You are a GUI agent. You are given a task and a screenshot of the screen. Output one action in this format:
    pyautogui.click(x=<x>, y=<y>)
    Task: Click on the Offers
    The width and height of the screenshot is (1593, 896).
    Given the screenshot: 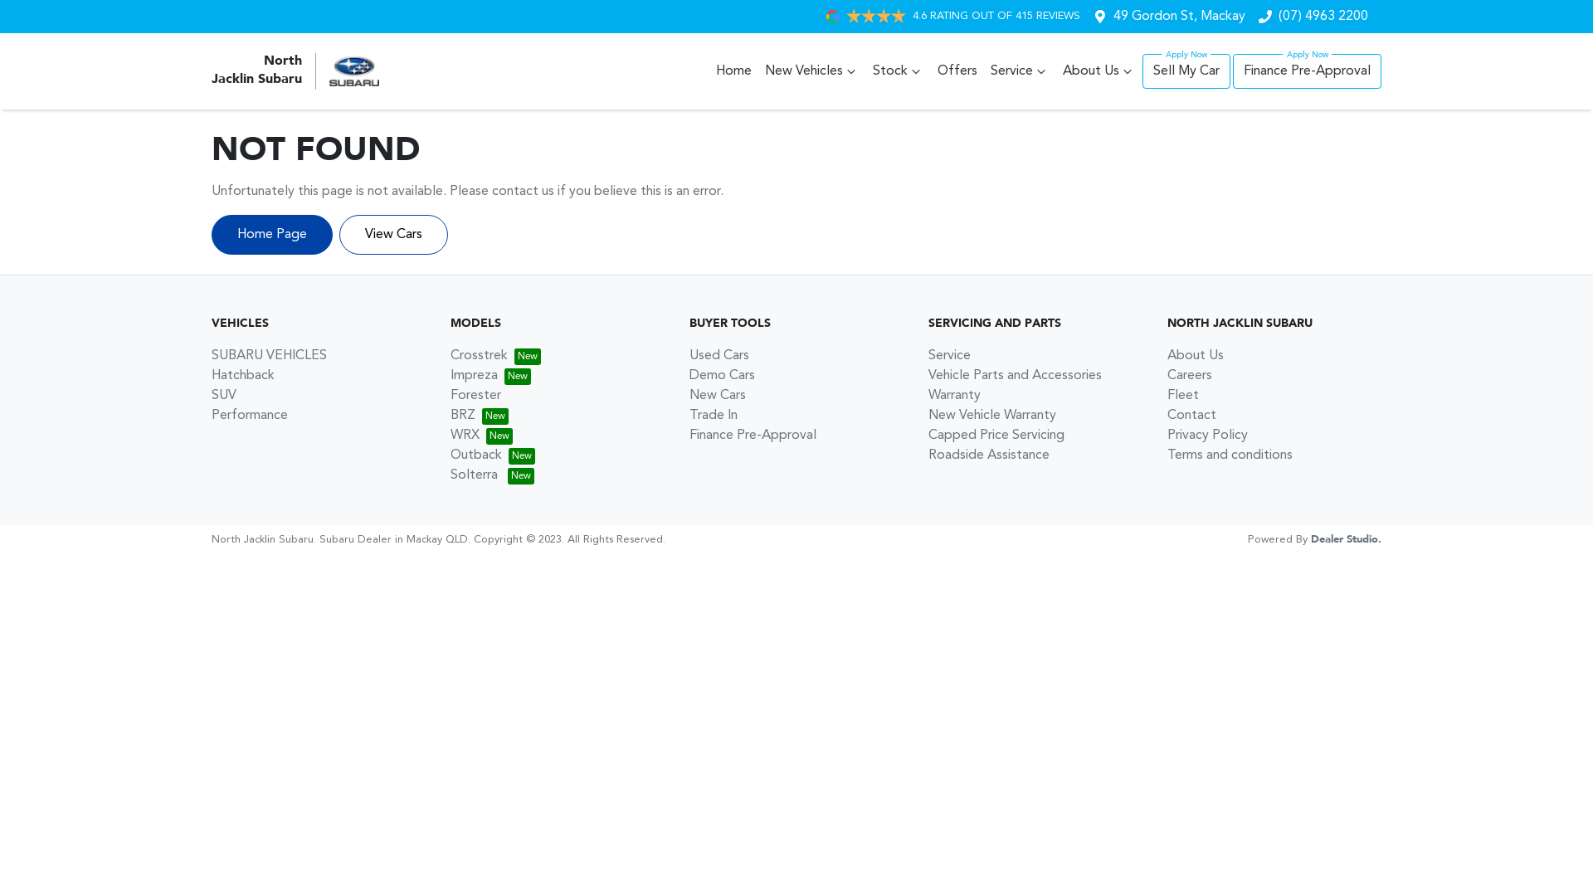 What is the action you would take?
    pyautogui.click(x=957, y=71)
    